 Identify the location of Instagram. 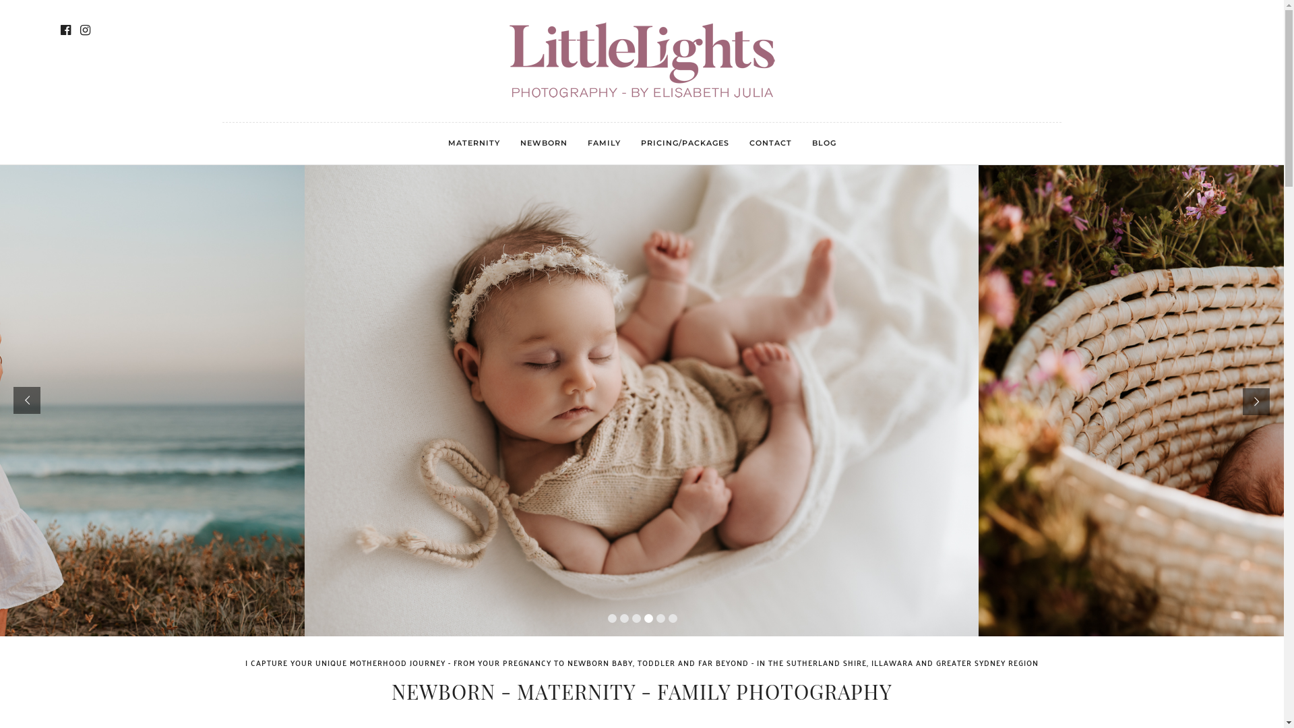
(85, 30).